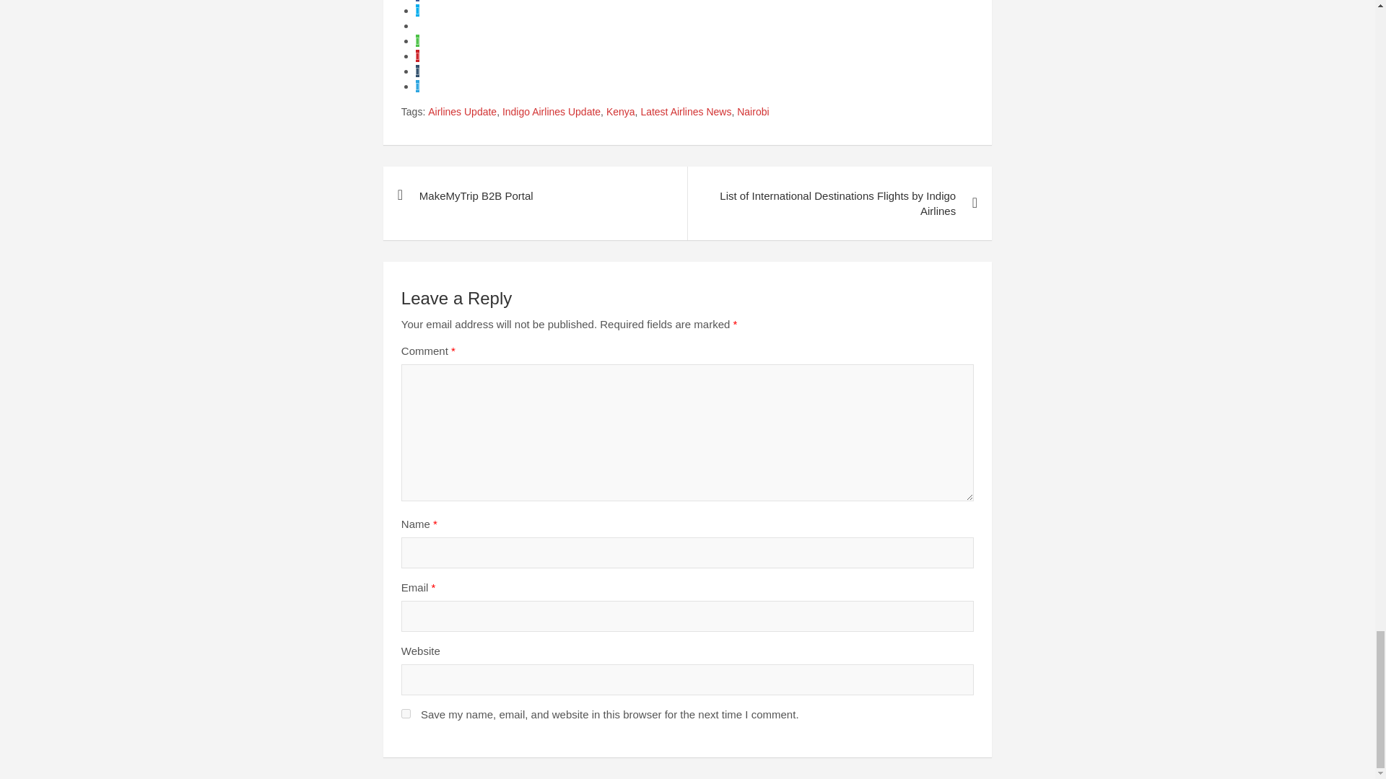  Describe the element at coordinates (551, 113) in the screenshot. I see `Indigo Airlines Update` at that location.